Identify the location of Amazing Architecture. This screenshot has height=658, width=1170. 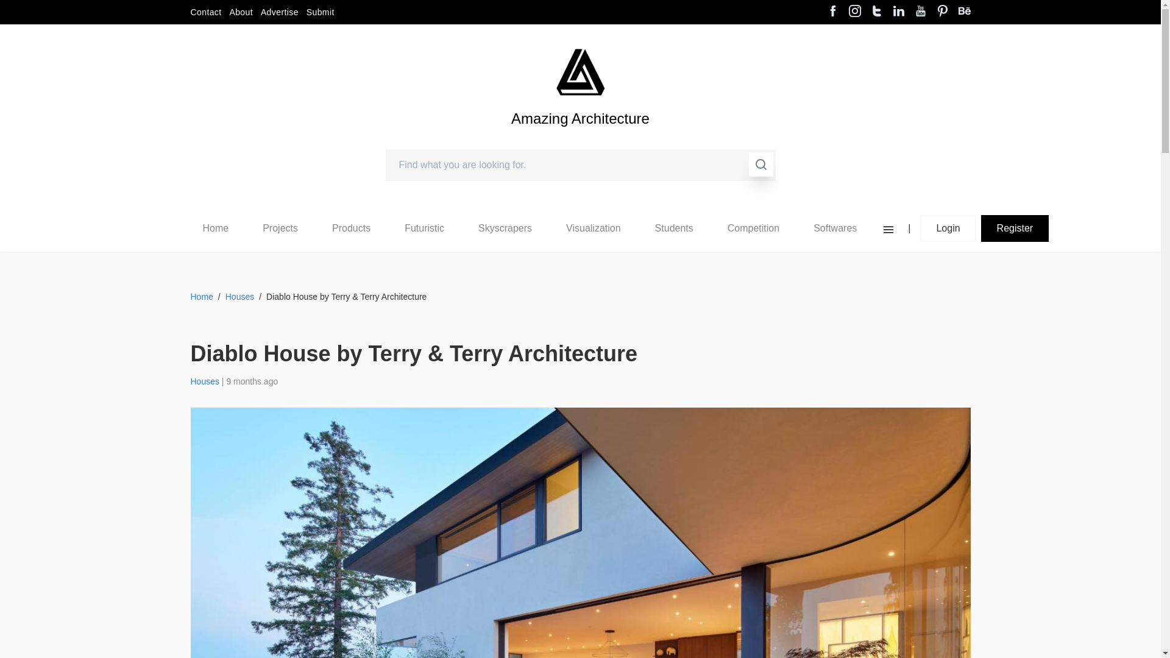
(580, 72).